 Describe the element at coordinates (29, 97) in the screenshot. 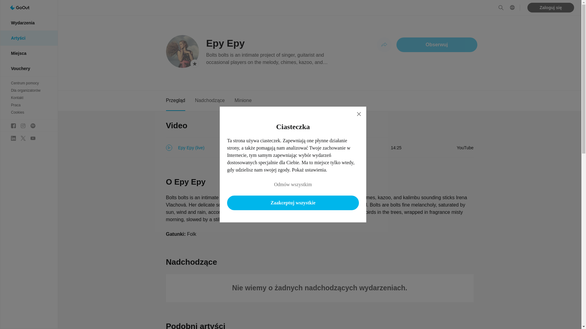

I see `Kontakt` at that location.